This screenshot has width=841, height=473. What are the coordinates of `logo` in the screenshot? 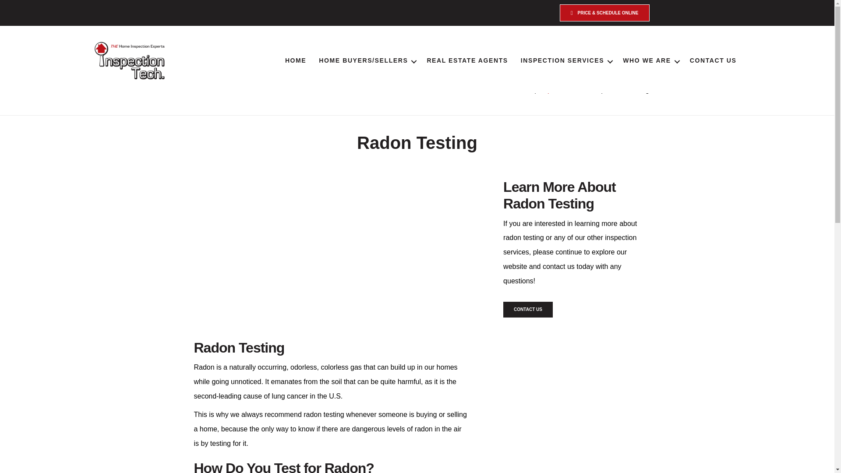 It's located at (130, 60).